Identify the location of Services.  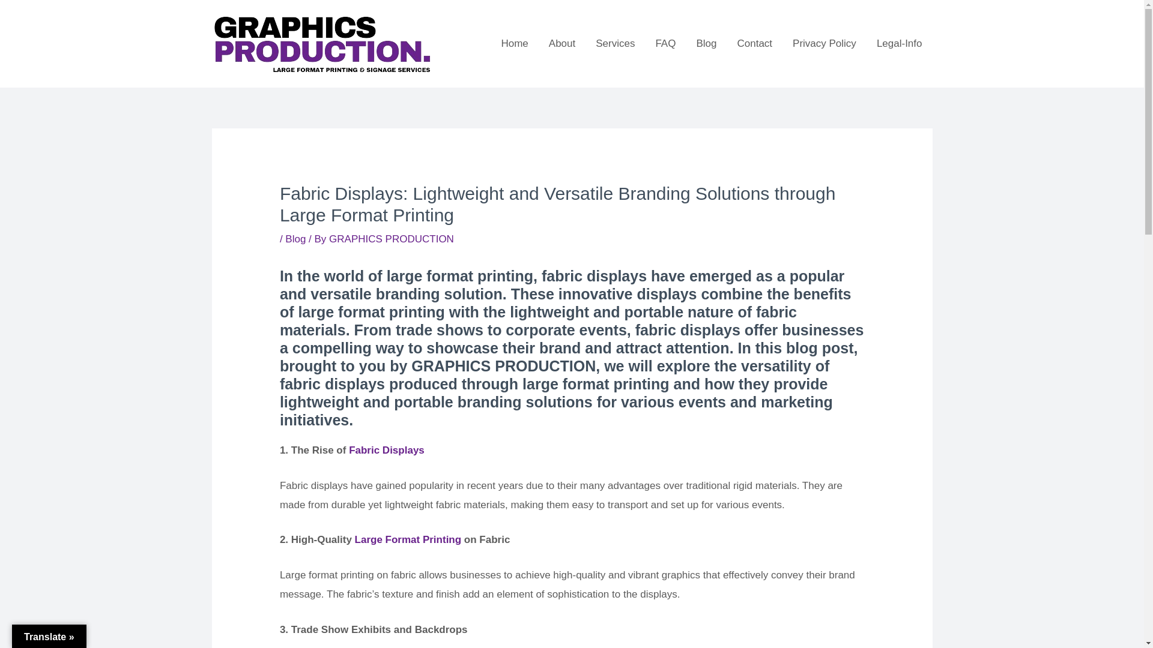
(615, 43).